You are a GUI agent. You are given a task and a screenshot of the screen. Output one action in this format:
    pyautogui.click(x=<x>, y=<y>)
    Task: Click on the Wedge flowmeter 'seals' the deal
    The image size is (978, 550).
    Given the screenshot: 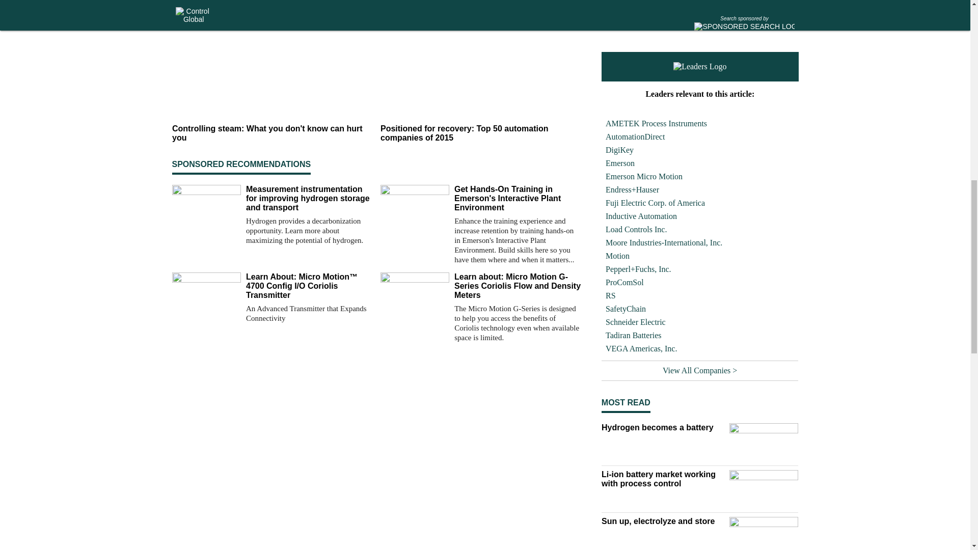 What is the action you would take?
    pyautogui.click(x=663, y=19)
    